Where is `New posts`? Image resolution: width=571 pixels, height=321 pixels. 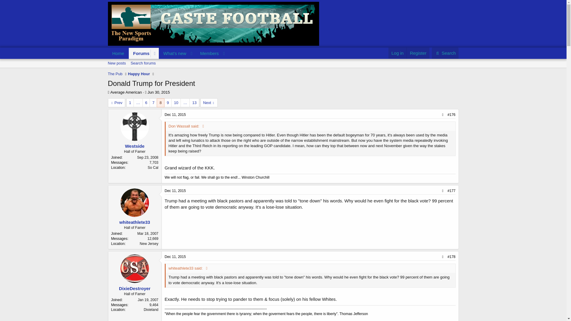
New posts is located at coordinates (117, 63).